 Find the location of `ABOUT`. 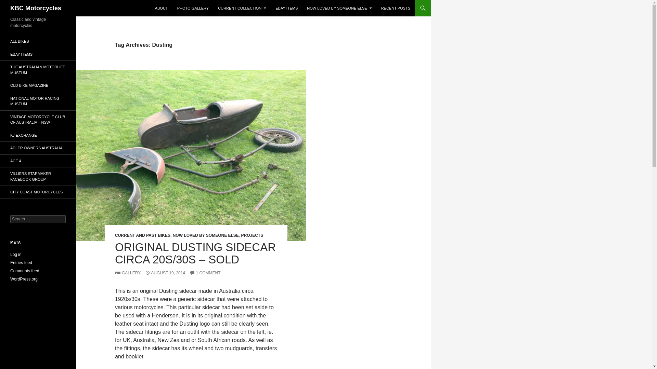

ABOUT is located at coordinates (162, 8).